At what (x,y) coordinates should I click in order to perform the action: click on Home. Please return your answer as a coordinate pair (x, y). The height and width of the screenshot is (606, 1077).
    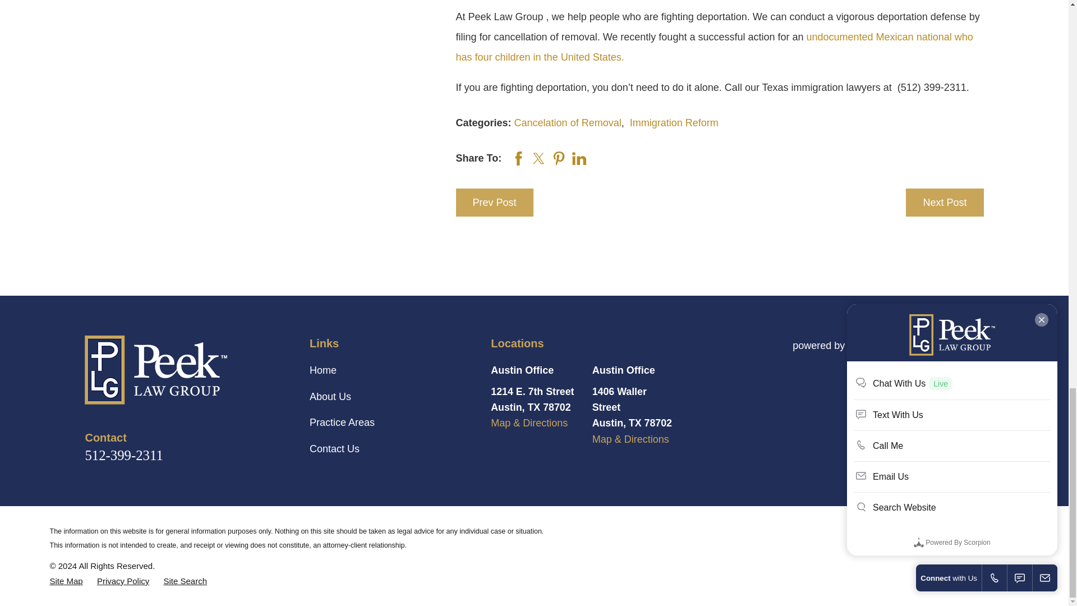
    Looking at the image, I should click on (184, 370).